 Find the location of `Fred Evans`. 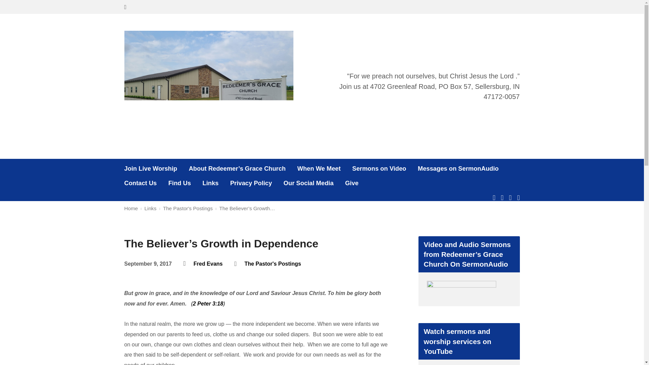

Fred Evans is located at coordinates (208, 264).